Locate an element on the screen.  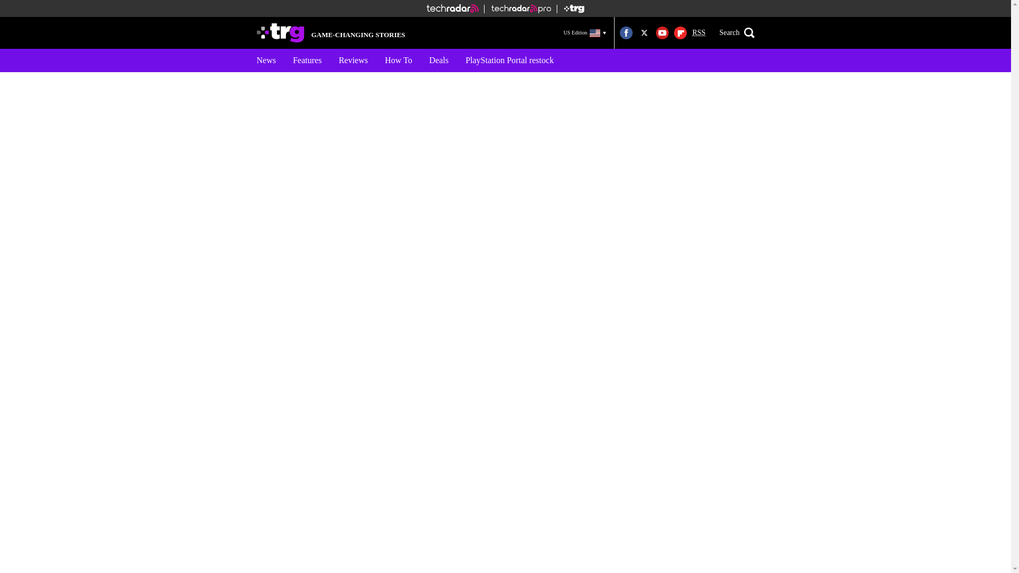
News is located at coordinates (266, 60).